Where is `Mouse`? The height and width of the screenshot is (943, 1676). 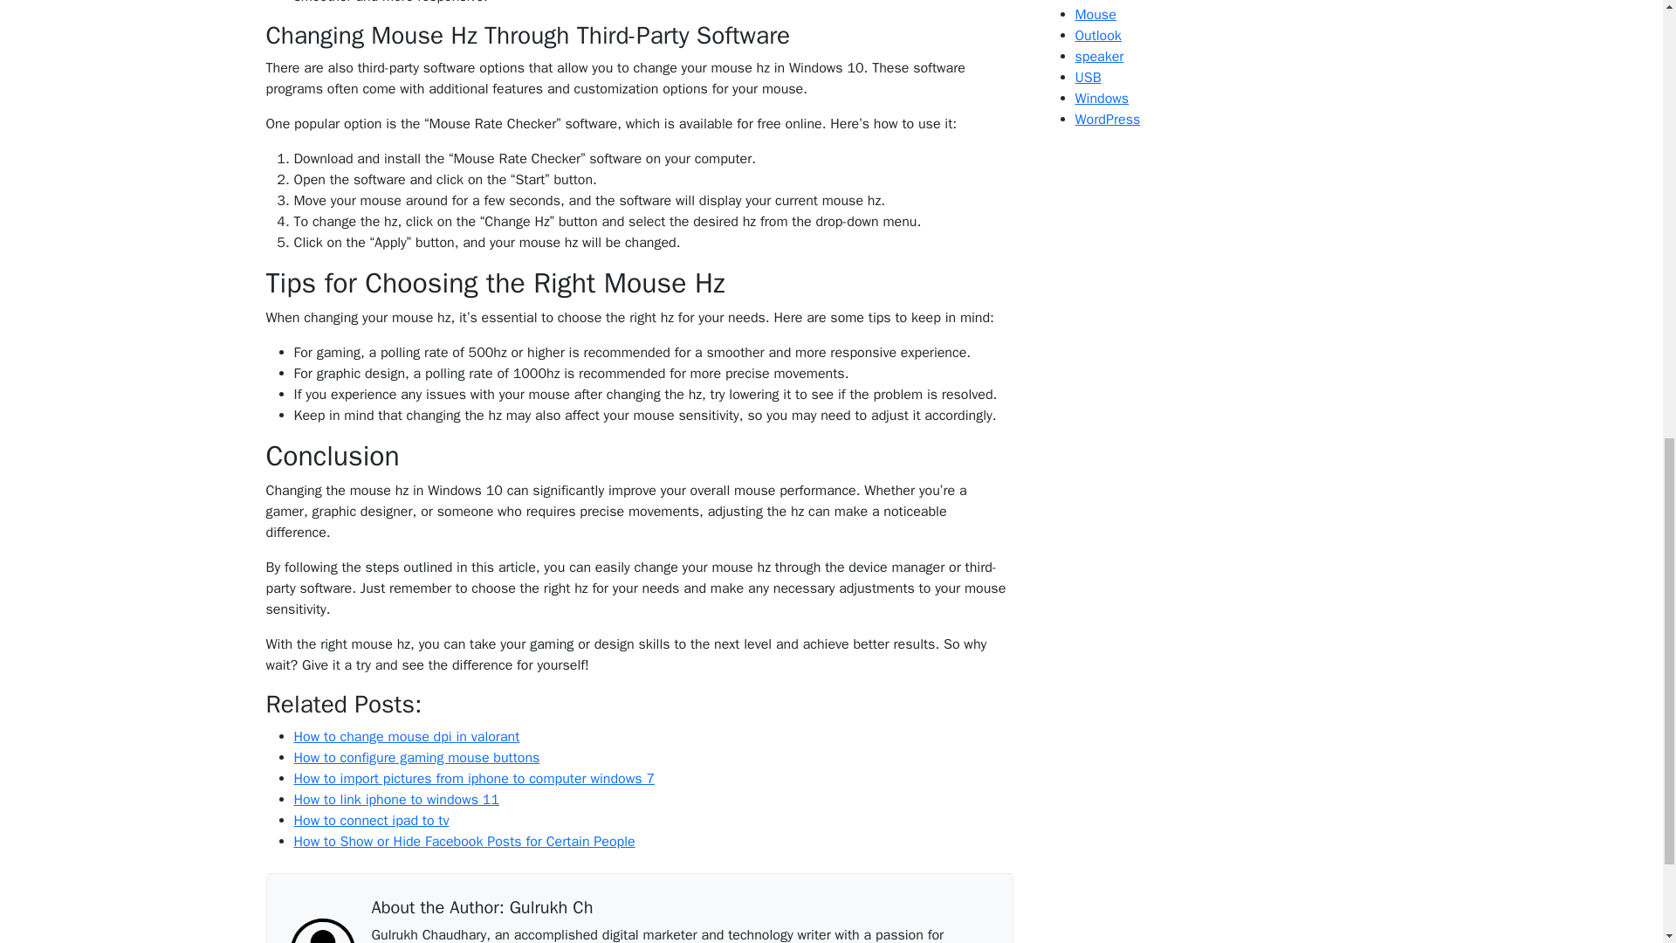 Mouse is located at coordinates (1096, 14).